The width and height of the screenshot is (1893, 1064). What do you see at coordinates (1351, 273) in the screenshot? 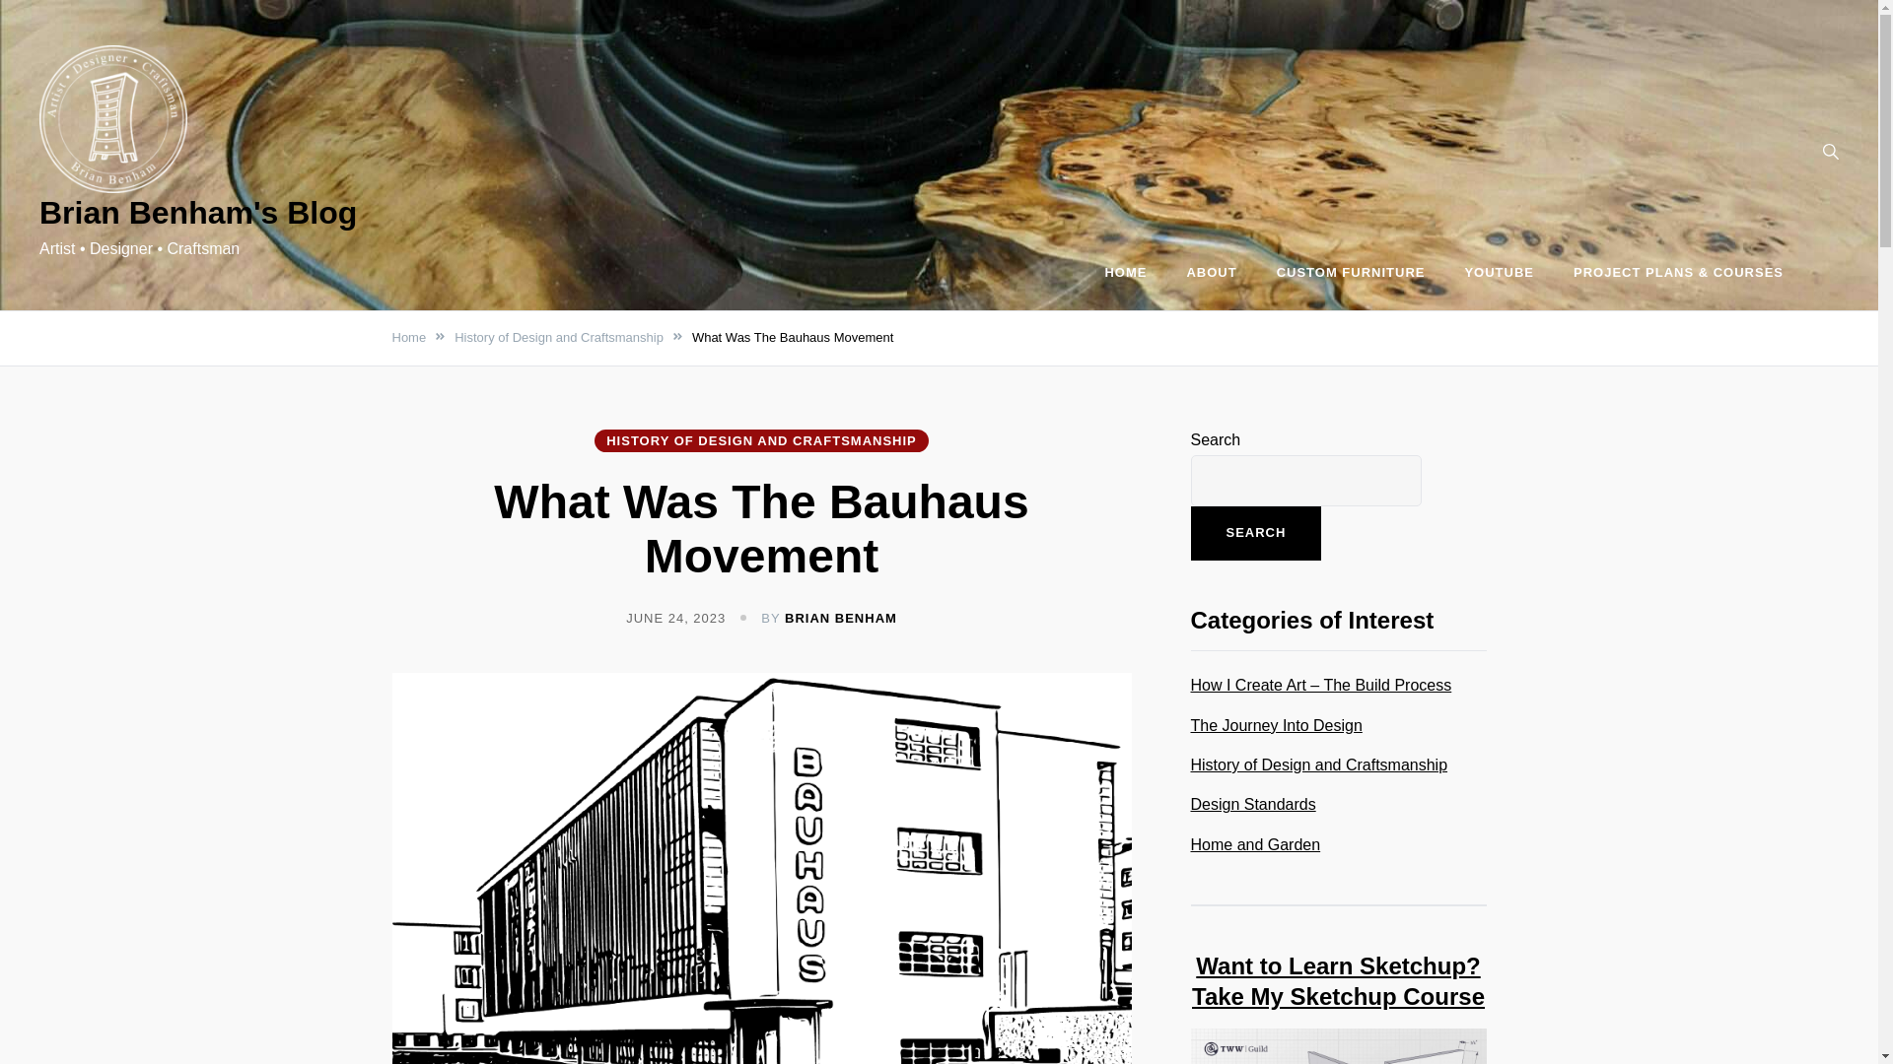
I see `Custom Furniture ` at bounding box center [1351, 273].